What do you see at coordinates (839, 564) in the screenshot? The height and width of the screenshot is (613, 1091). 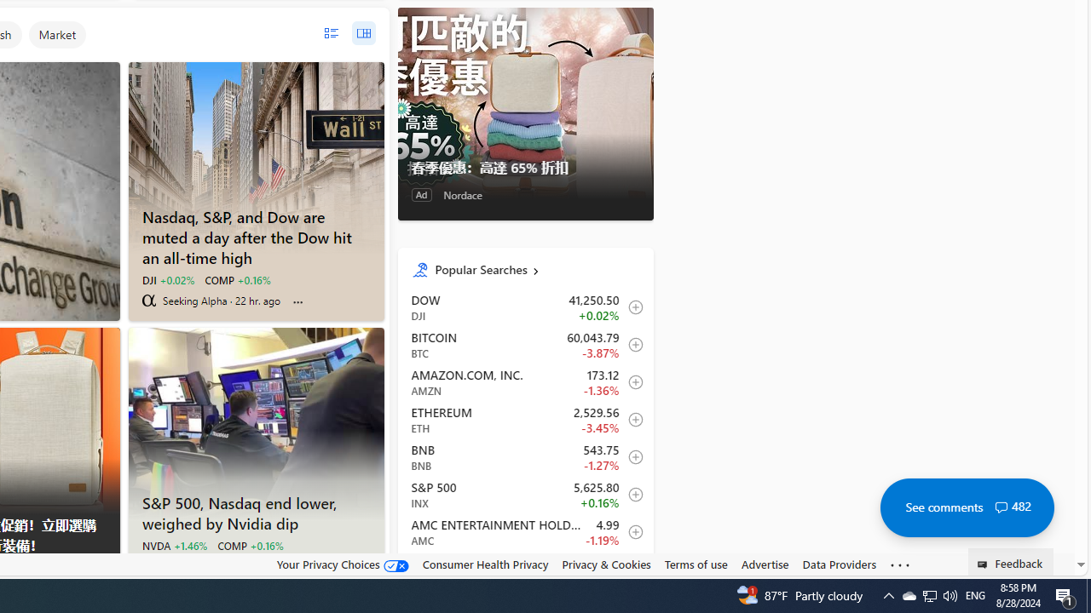 I see `Data Providers` at bounding box center [839, 564].